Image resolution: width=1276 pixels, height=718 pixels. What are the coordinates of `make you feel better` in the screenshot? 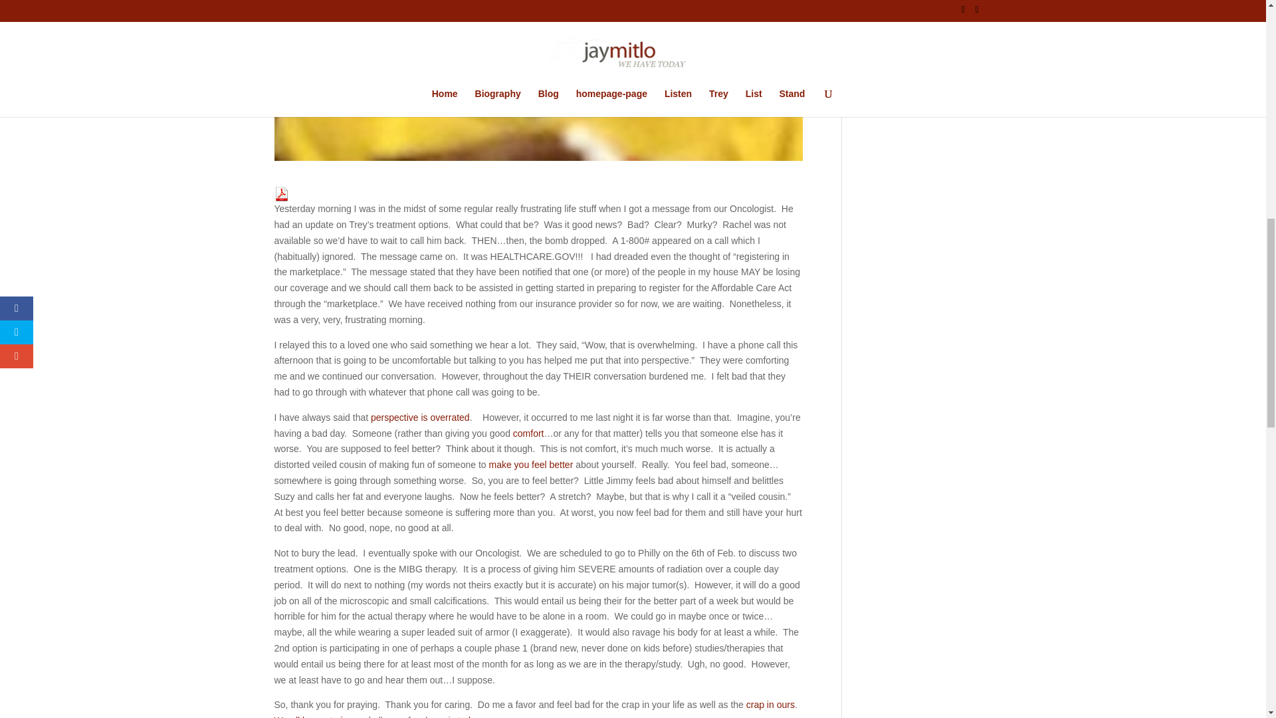 It's located at (529, 465).